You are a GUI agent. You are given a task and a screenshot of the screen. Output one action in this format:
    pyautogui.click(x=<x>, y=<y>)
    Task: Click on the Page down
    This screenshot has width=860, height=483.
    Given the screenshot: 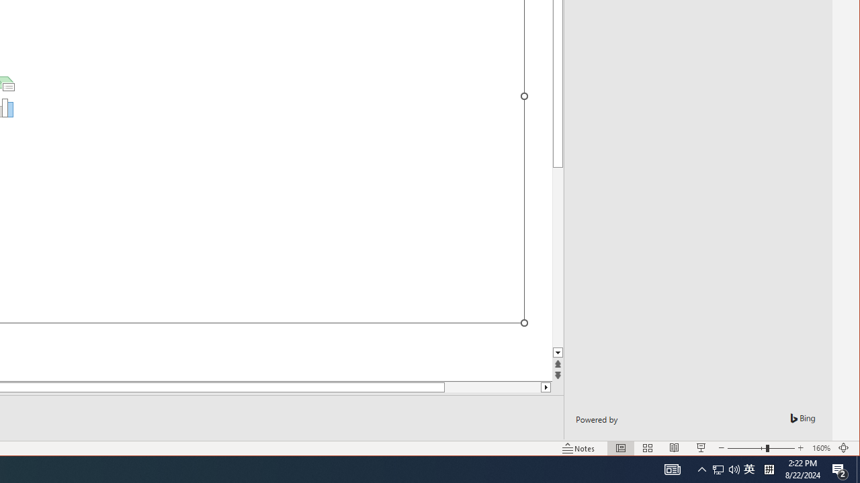 What is the action you would take?
    pyautogui.click(x=718, y=470)
    